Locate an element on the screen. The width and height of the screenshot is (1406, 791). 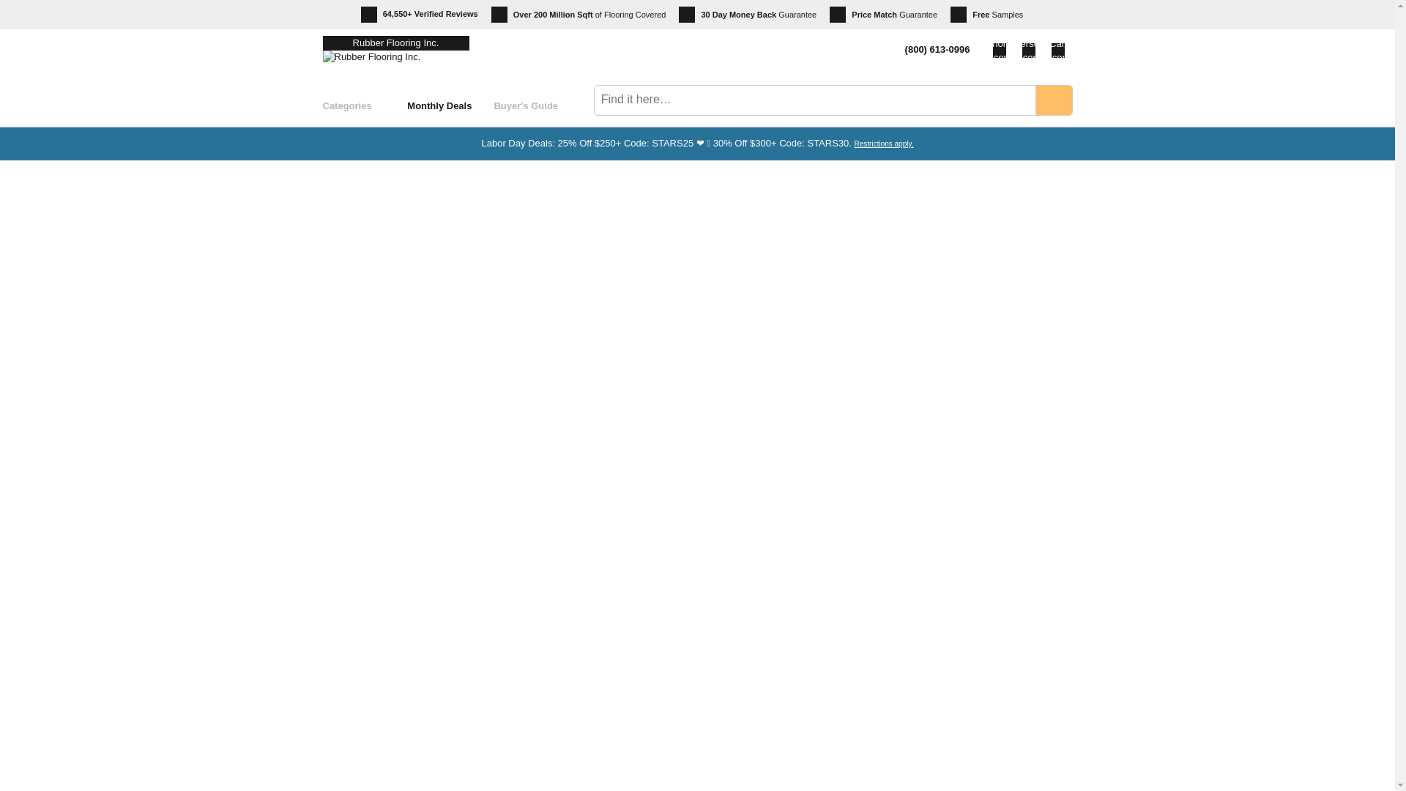
Price Match Guarantee is located at coordinates (883, 15).